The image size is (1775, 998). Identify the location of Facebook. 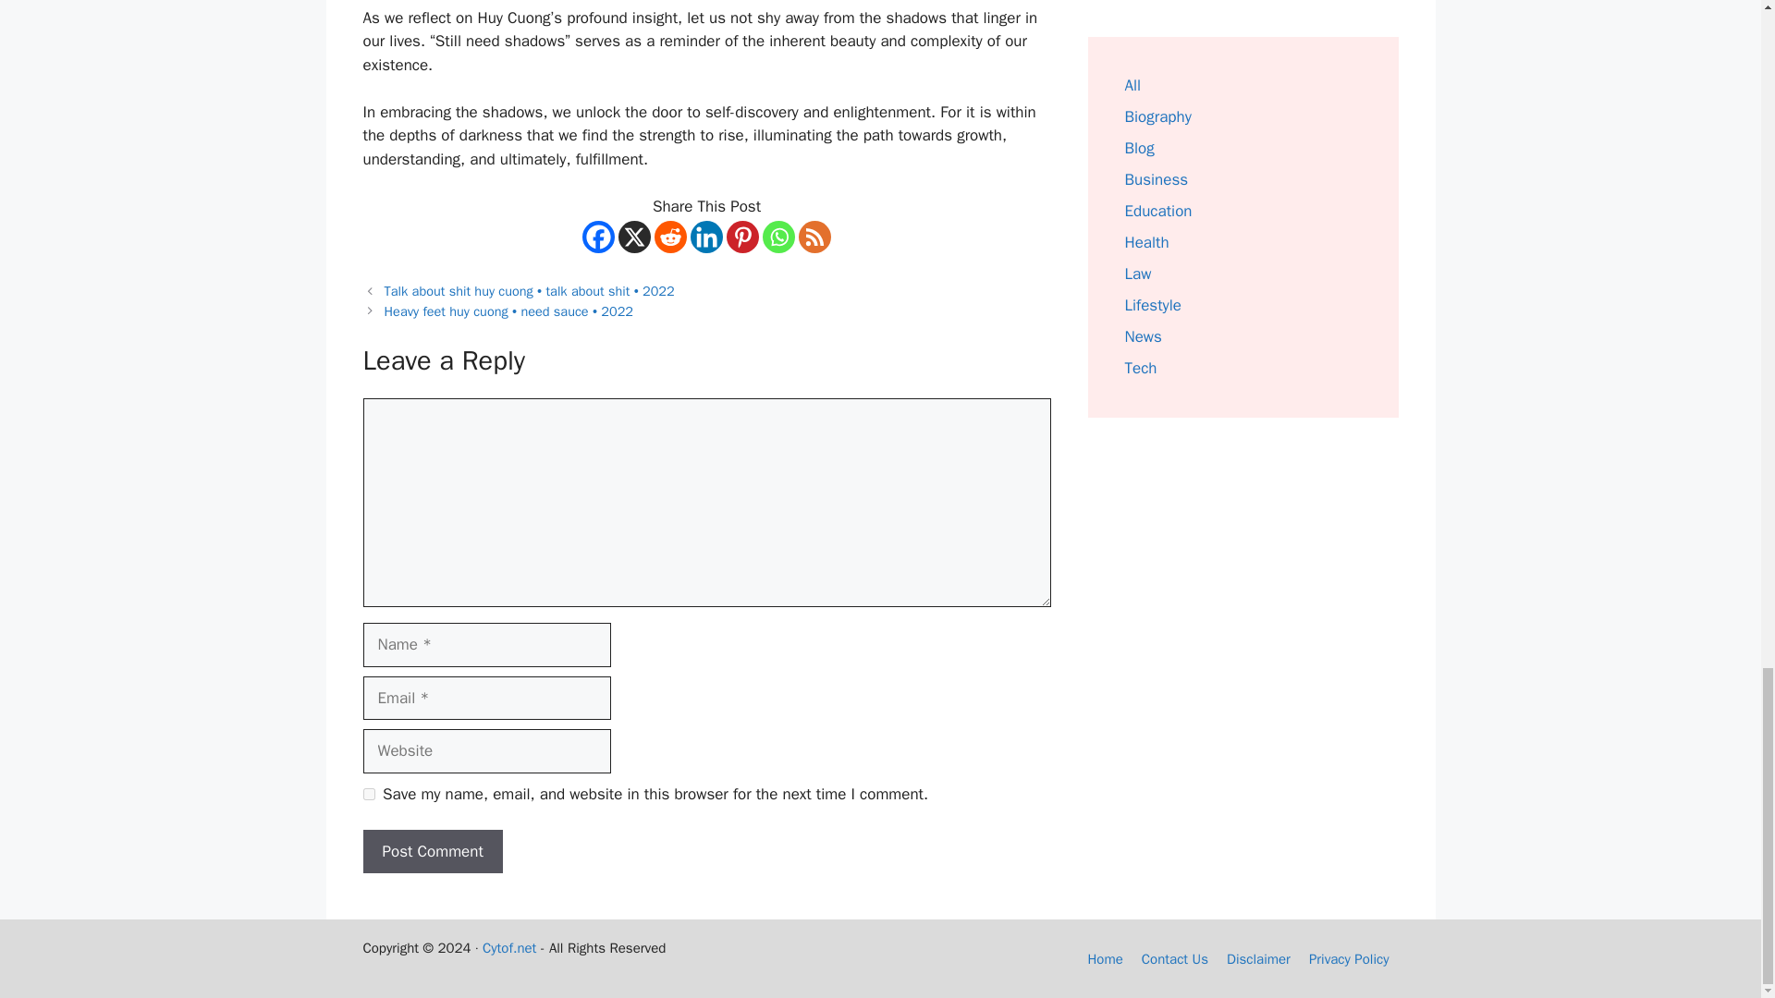
(597, 237).